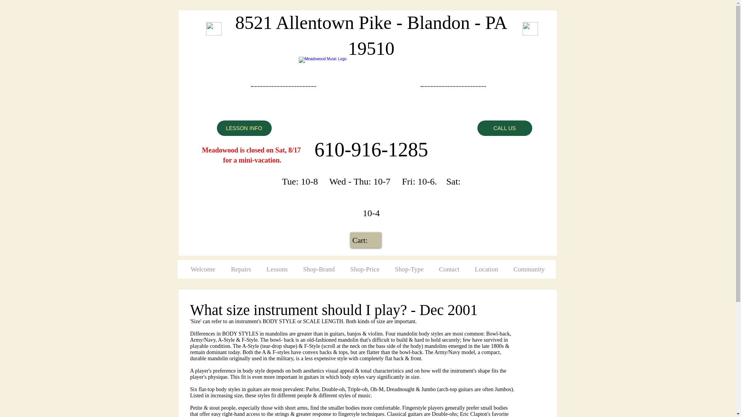  Describe the element at coordinates (241, 269) in the screenshot. I see `Repairs` at that location.